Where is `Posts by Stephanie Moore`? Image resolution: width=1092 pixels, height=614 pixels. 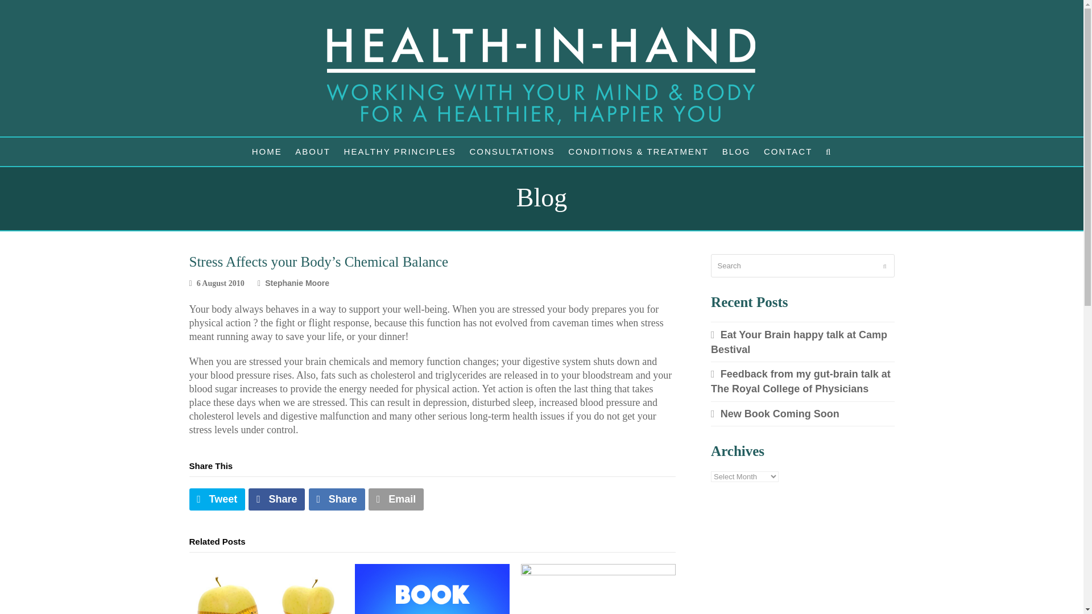 Posts by Stephanie Moore is located at coordinates (297, 283).